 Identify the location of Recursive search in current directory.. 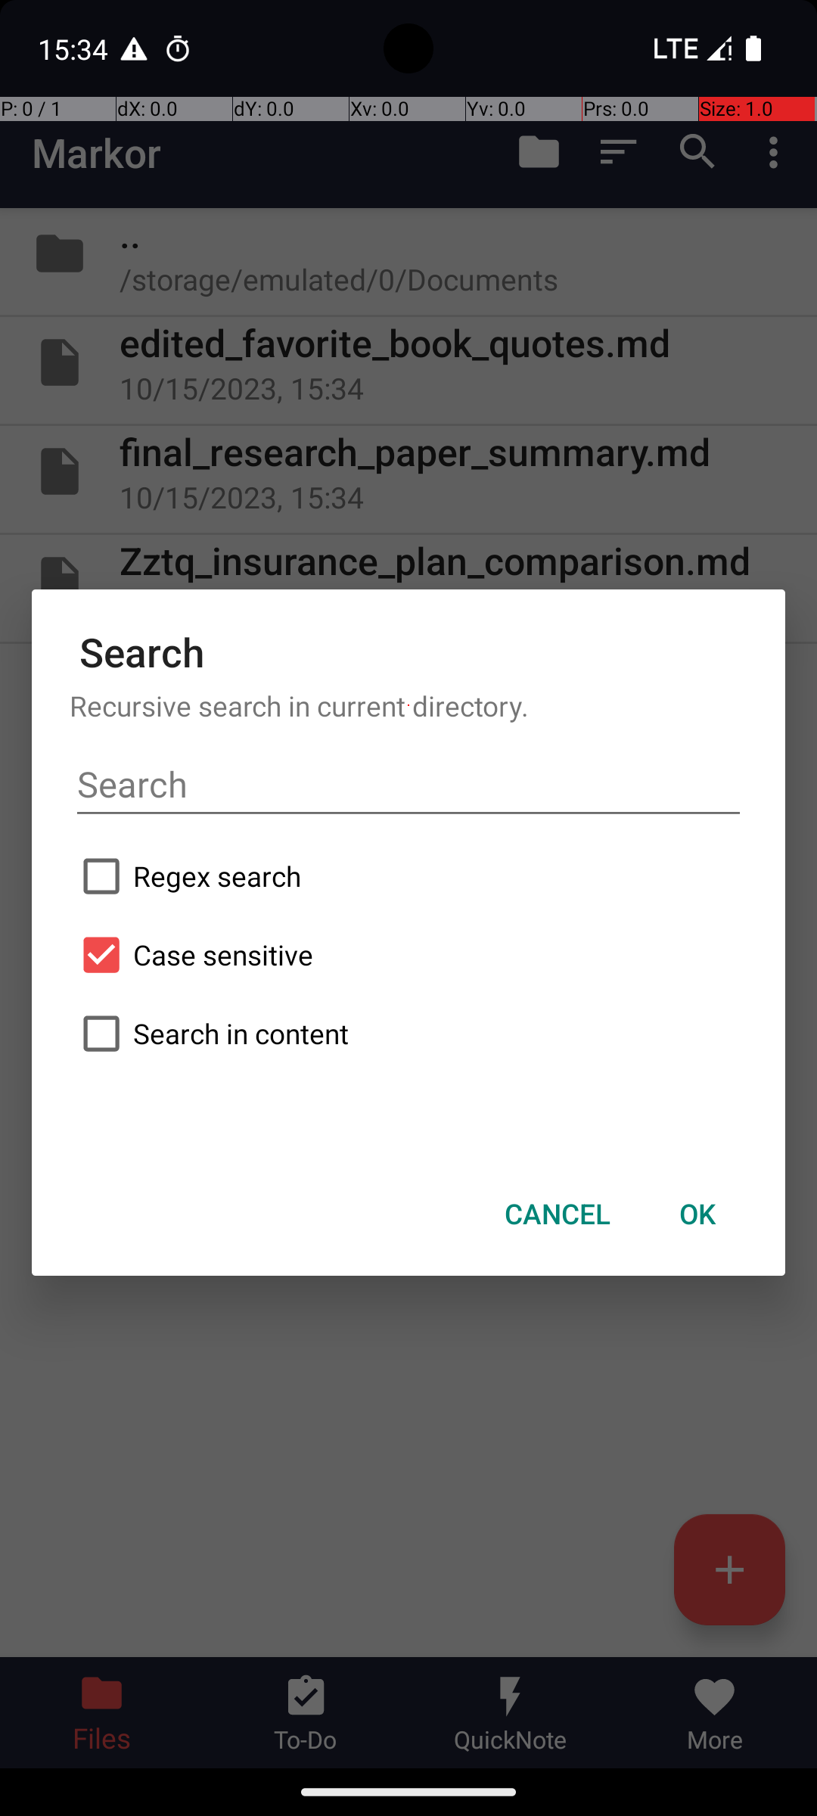
(408, 705).